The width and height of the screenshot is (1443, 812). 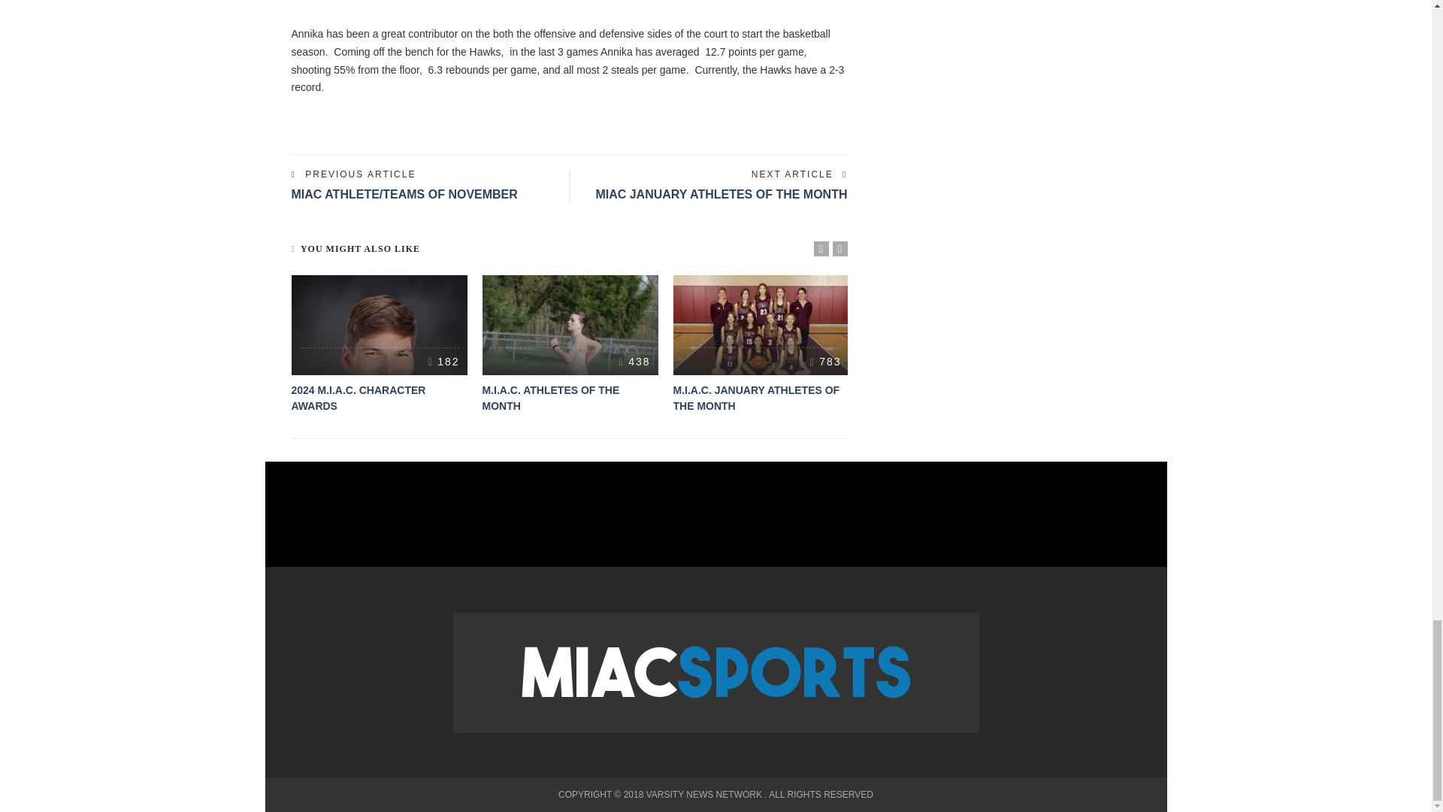 What do you see at coordinates (721, 194) in the screenshot?
I see `MIAC January Athletes of the Month` at bounding box center [721, 194].